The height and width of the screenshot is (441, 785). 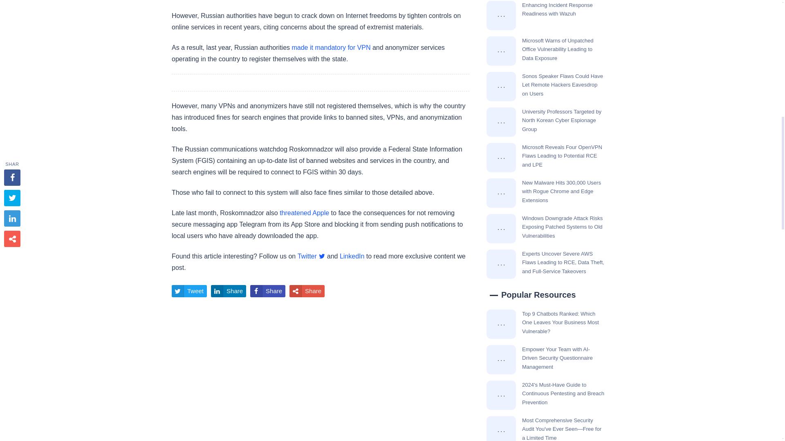 I want to click on Enhancing Incident Response Readiness with Wazuh, so click(x=501, y=16).